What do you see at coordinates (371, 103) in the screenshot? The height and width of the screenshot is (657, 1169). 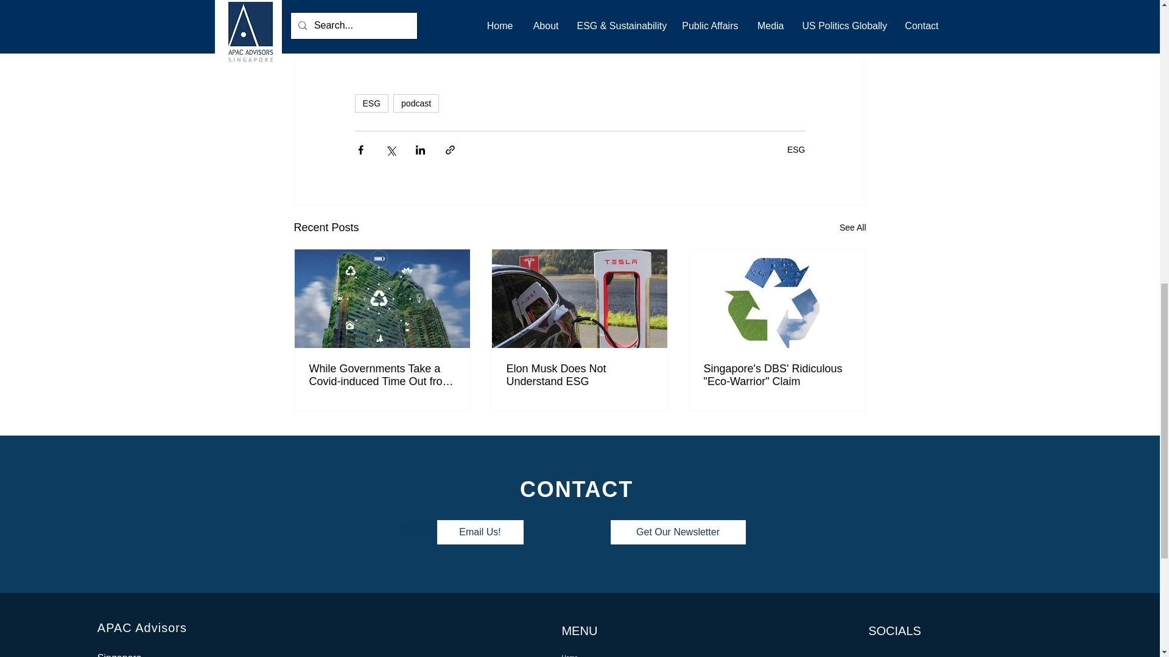 I see `ESG` at bounding box center [371, 103].